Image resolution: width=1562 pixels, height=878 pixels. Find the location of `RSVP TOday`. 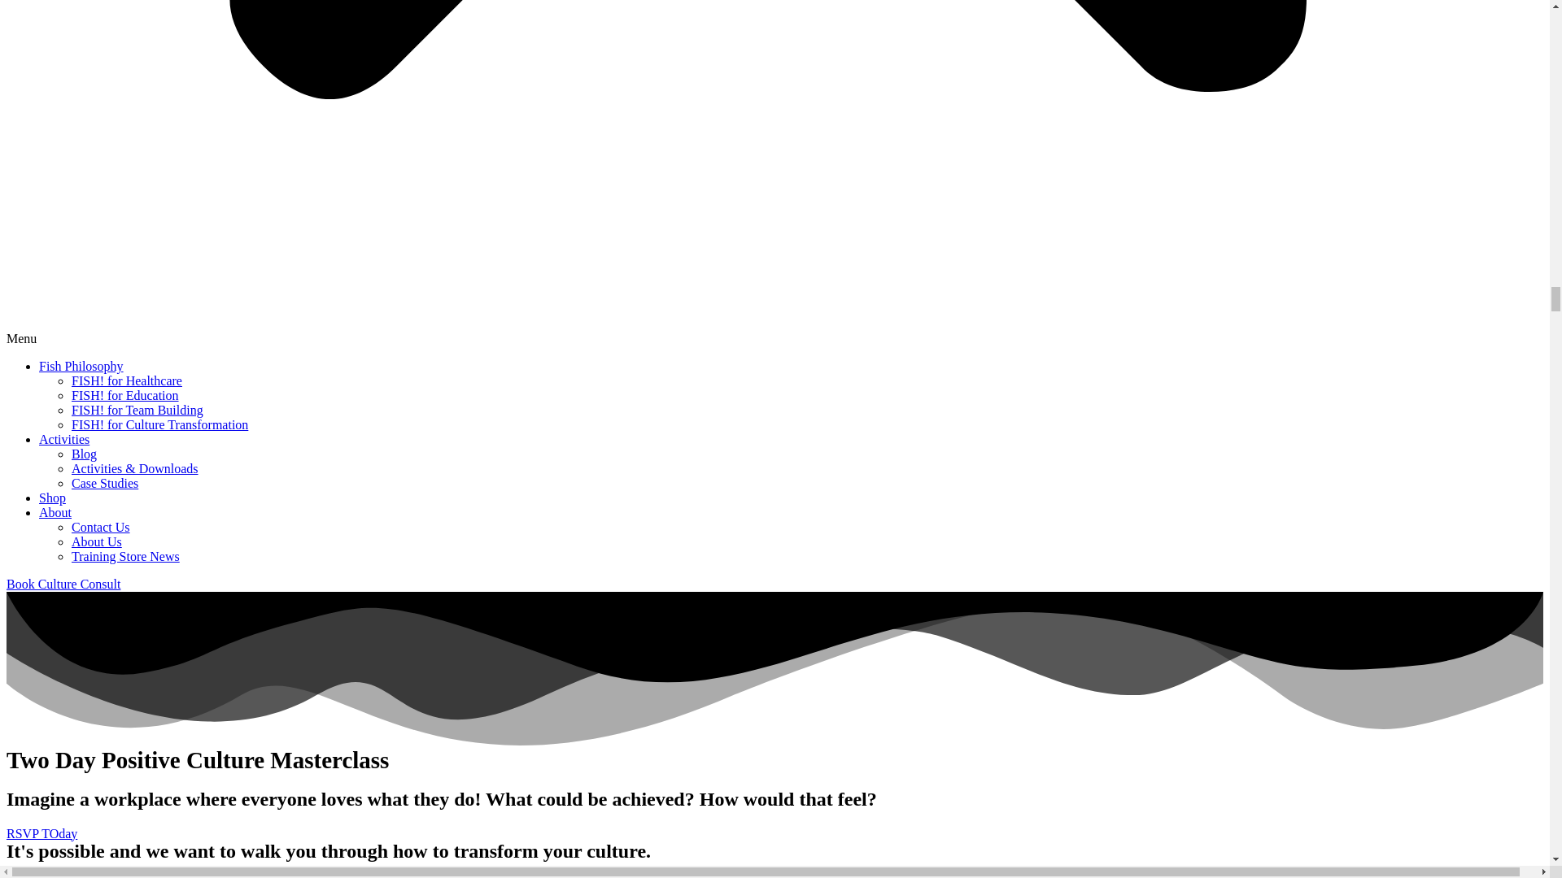

RSVP TOday is located at coordinates (41, 833).